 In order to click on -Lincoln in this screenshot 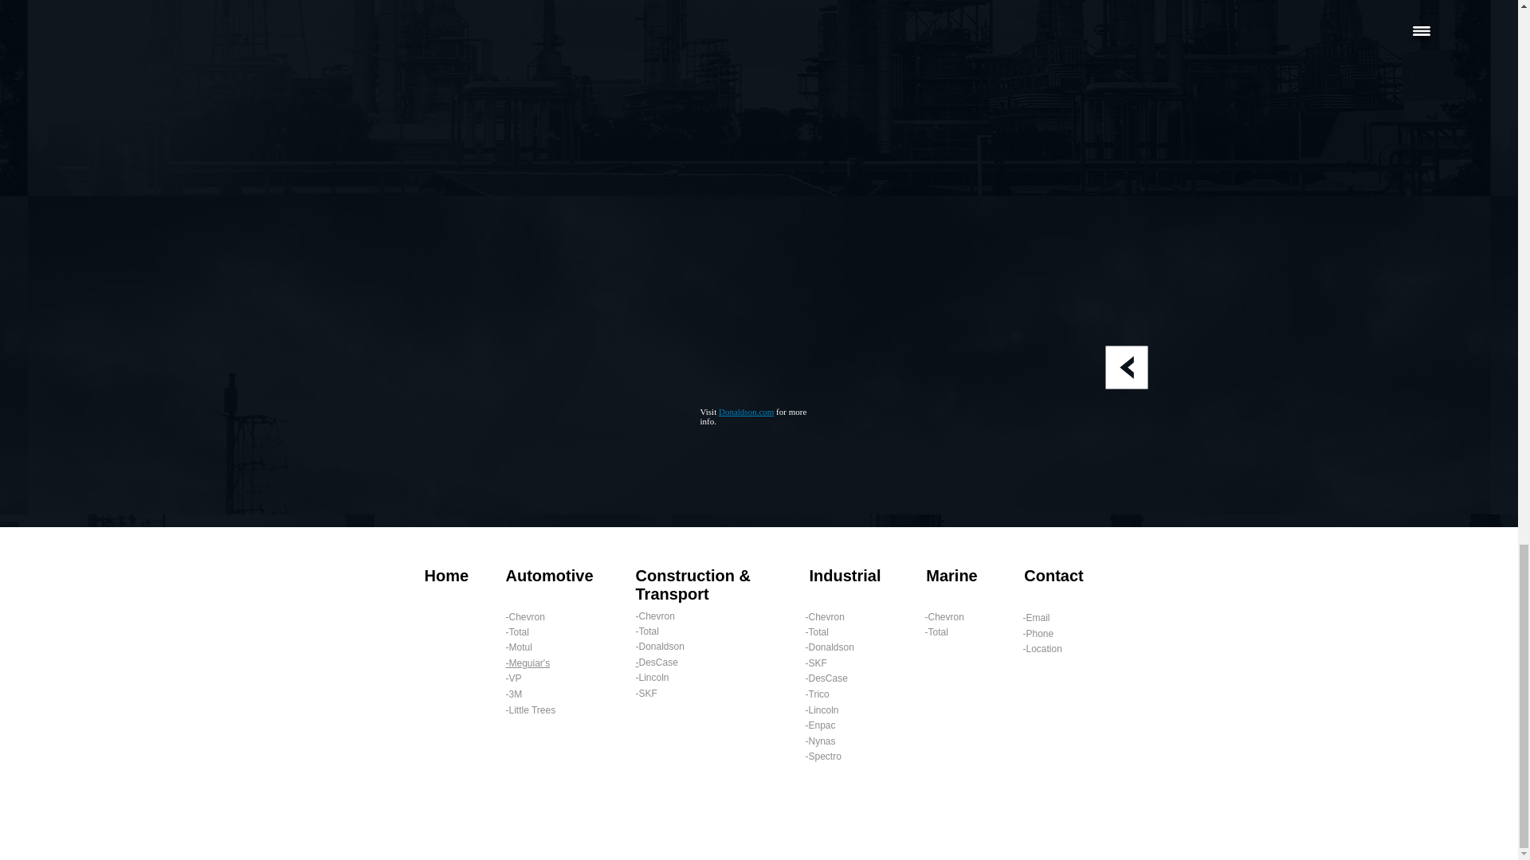, I will do `click(821, 709)`.